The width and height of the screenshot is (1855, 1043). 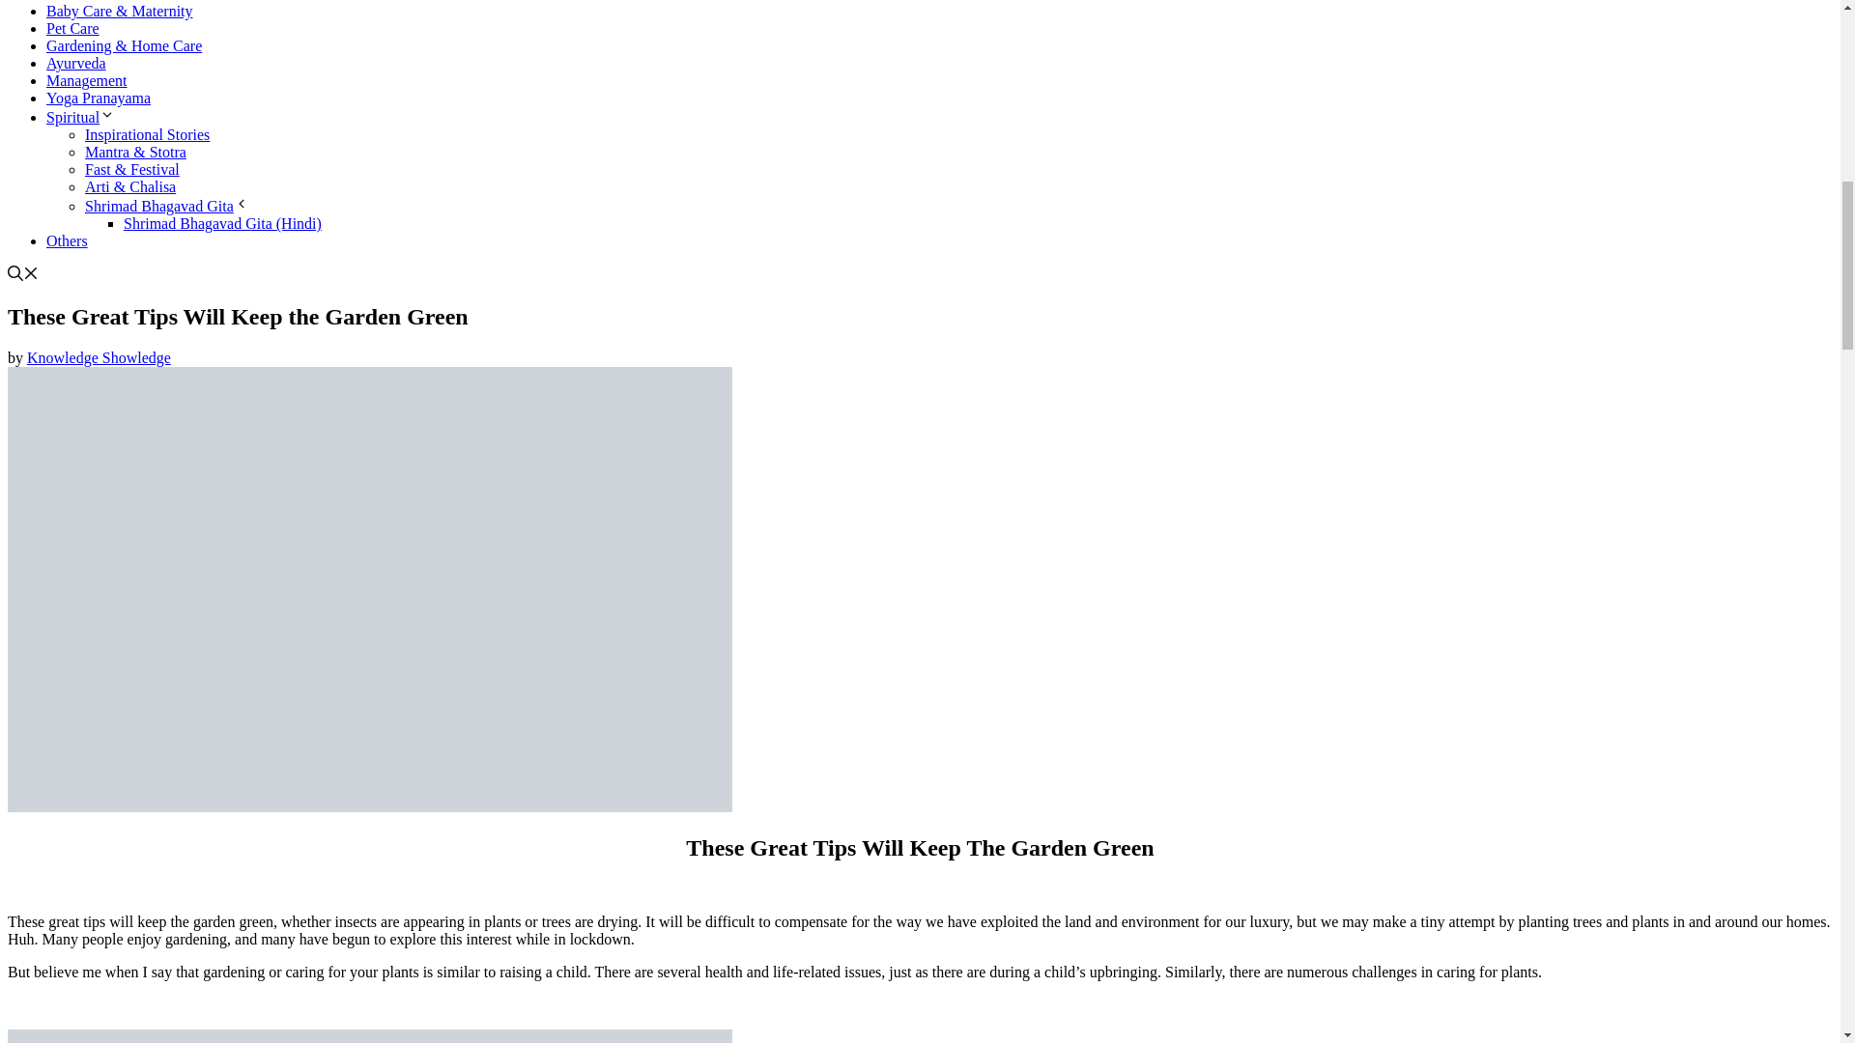 What do you see at coordinates (73, 27) in the screenshot?
I see `Pet Care` at bounding box center [73, 27].